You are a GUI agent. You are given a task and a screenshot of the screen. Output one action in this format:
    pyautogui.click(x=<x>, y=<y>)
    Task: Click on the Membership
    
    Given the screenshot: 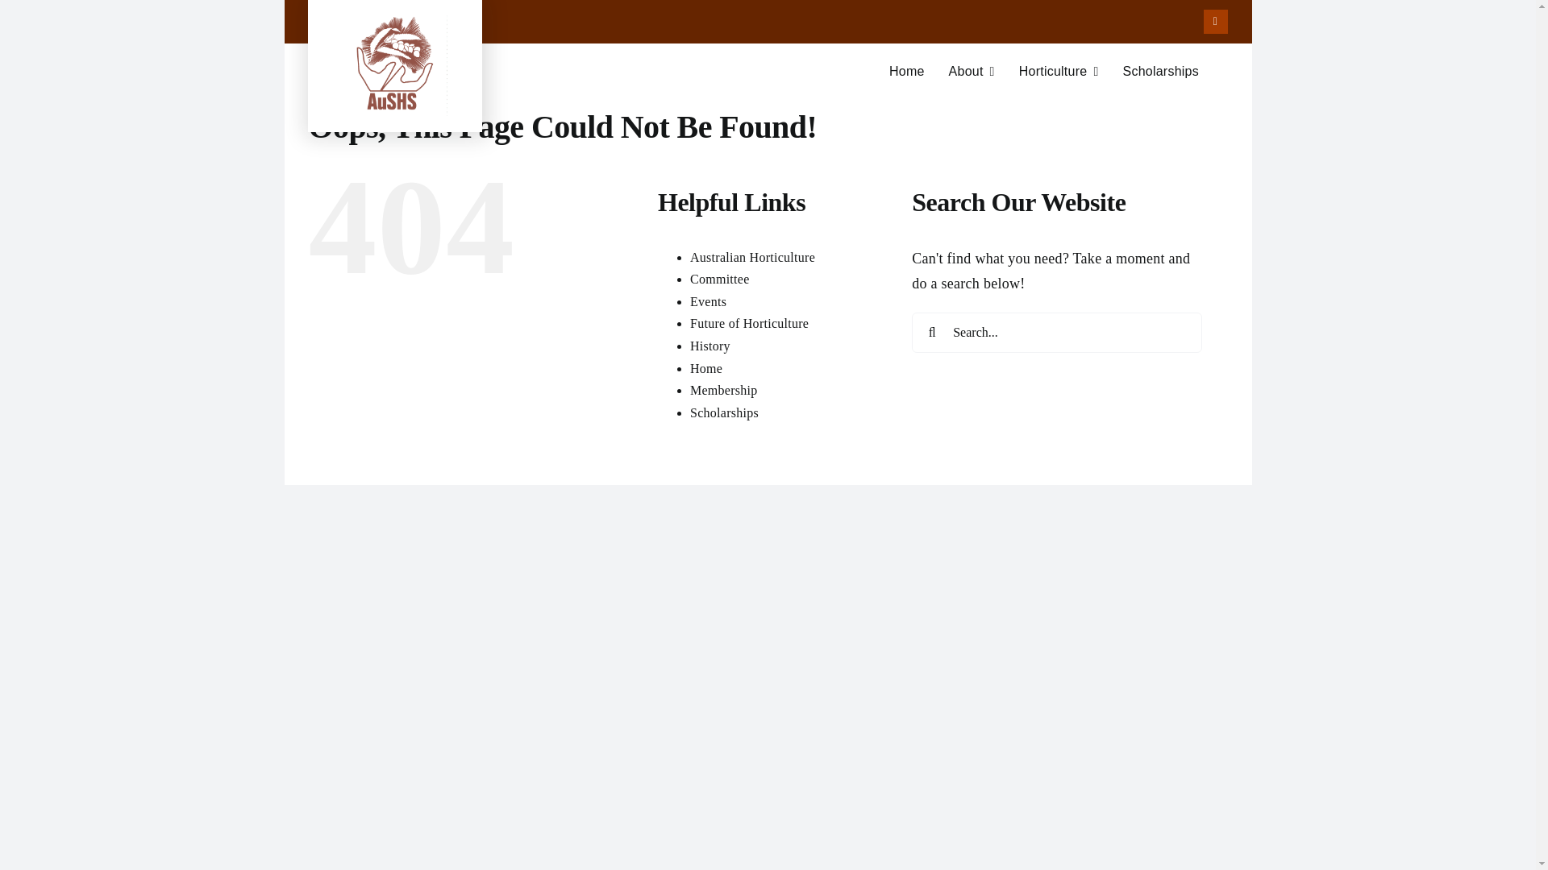 What is the action you would take?
    pyautogui.click(x=724, y=390)
    